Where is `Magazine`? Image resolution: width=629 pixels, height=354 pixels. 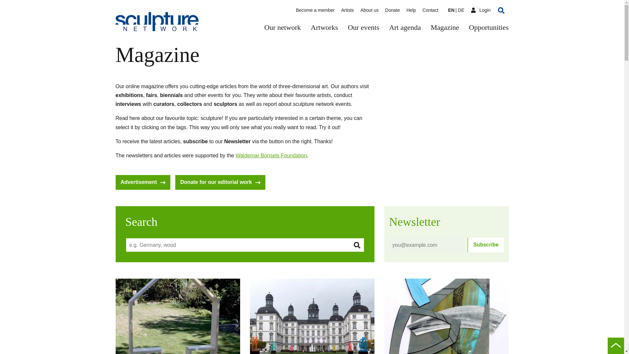
Magazine is located at coordinates (445, 28).